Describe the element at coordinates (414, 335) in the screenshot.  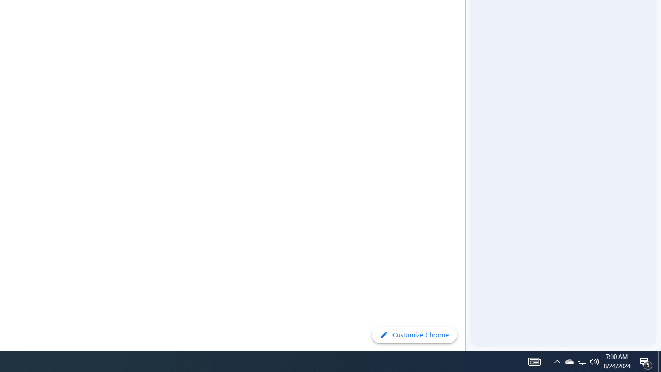
I see `Customize Chrome` at that location.